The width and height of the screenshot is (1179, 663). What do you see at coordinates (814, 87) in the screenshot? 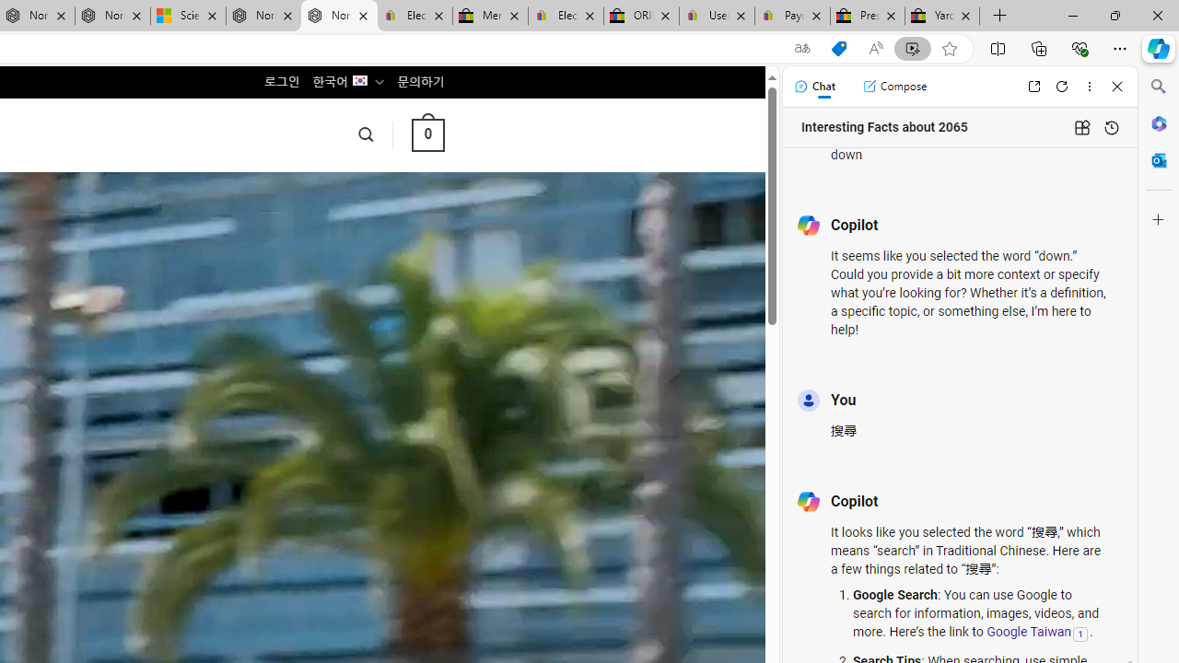
I see `Chat` at bounding box center [814, 87].